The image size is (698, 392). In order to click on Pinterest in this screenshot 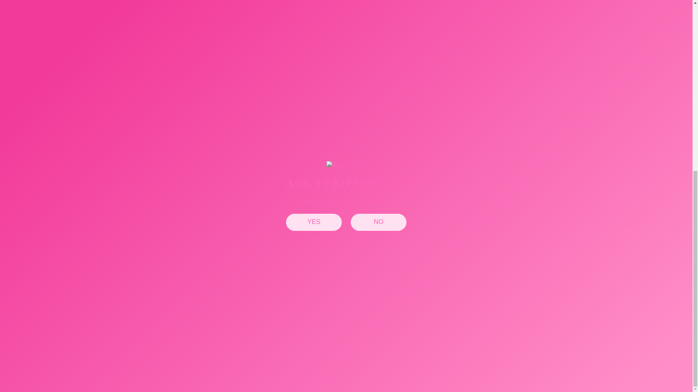, I will do `click(36, 278)`.